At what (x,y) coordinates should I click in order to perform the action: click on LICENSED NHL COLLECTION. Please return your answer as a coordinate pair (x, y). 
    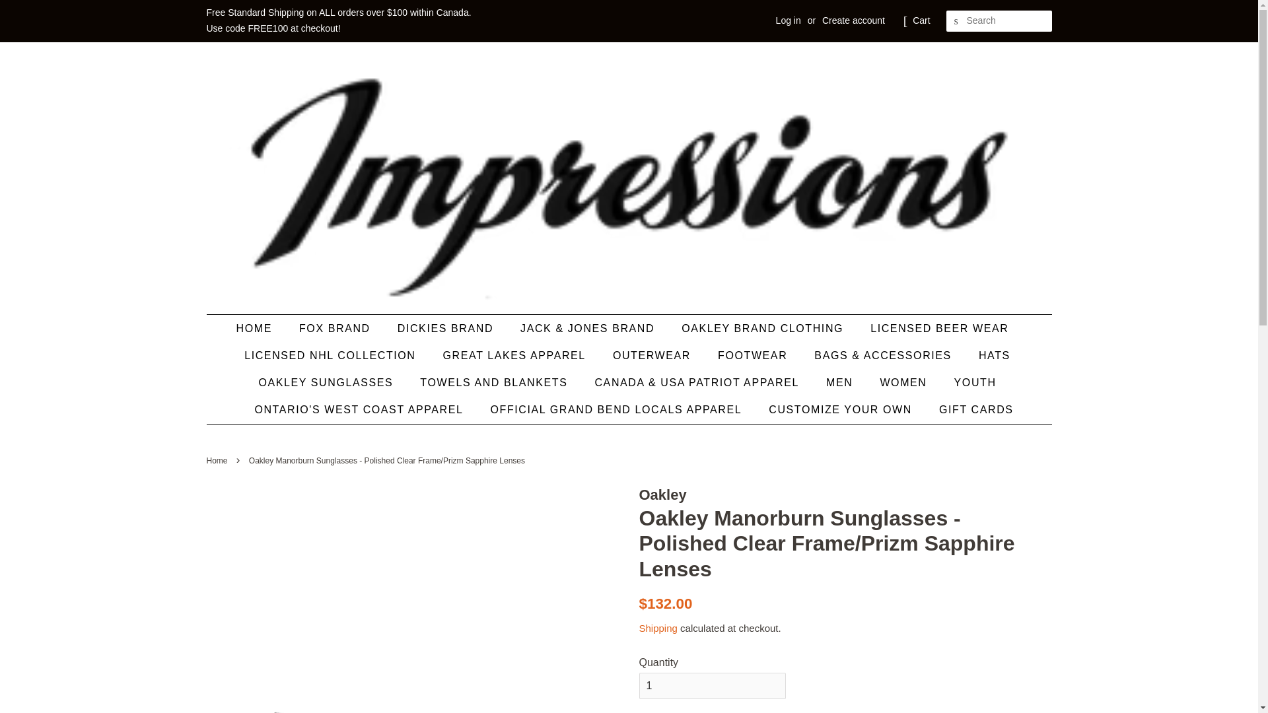
    Looking at the image, I should click on (332, 355).